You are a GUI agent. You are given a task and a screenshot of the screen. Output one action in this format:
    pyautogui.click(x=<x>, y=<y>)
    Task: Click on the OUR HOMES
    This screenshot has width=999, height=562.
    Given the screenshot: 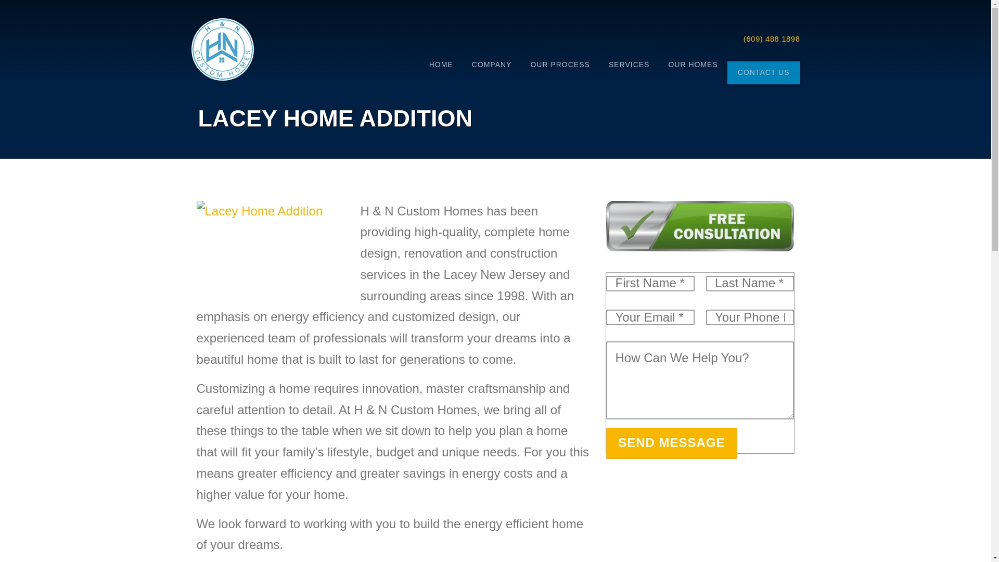 What is the action you would take?
    pyautogui.click(x=693, y=73)
    